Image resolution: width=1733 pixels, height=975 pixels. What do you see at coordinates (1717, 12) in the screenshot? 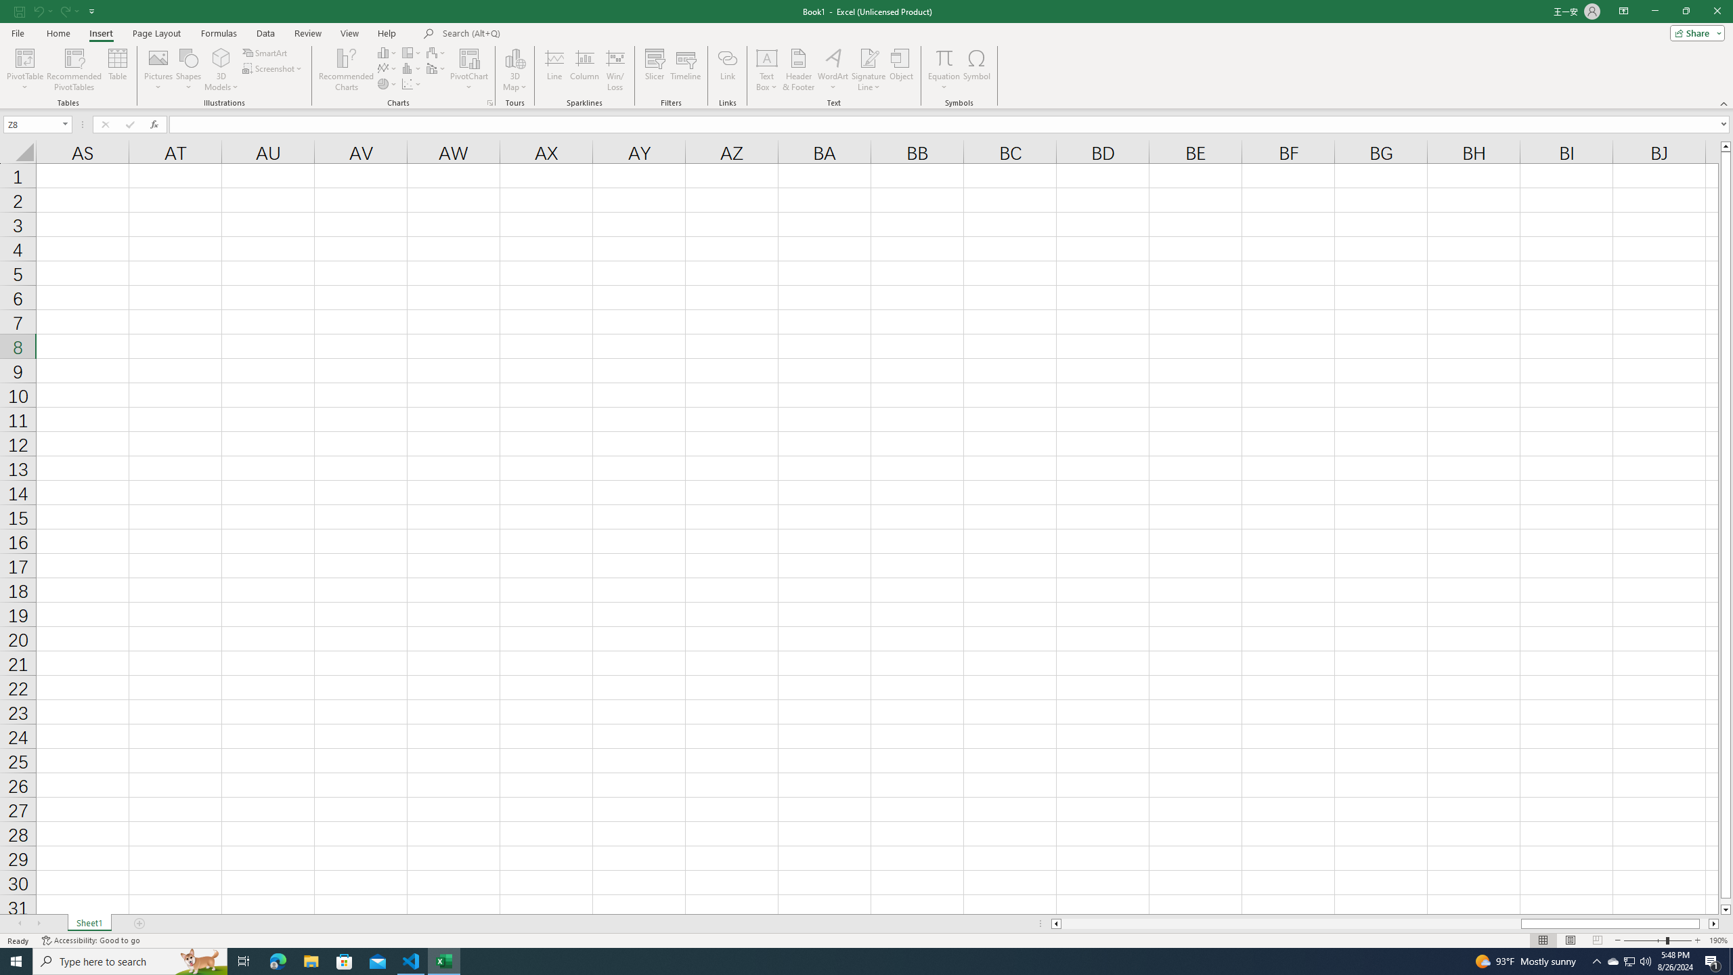
I see `Close` at bounding box center [1717, 12].